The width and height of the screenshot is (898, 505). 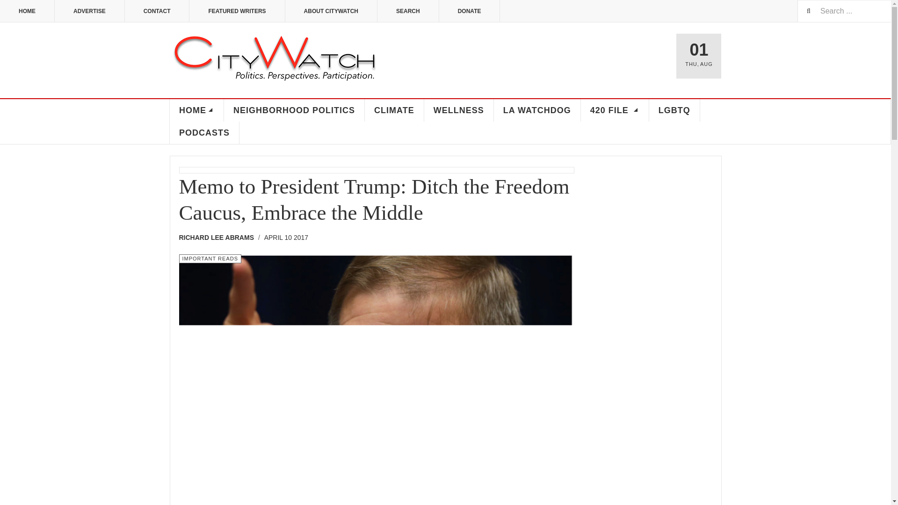 I want to click on DONATE, so click(x=470, y=11).